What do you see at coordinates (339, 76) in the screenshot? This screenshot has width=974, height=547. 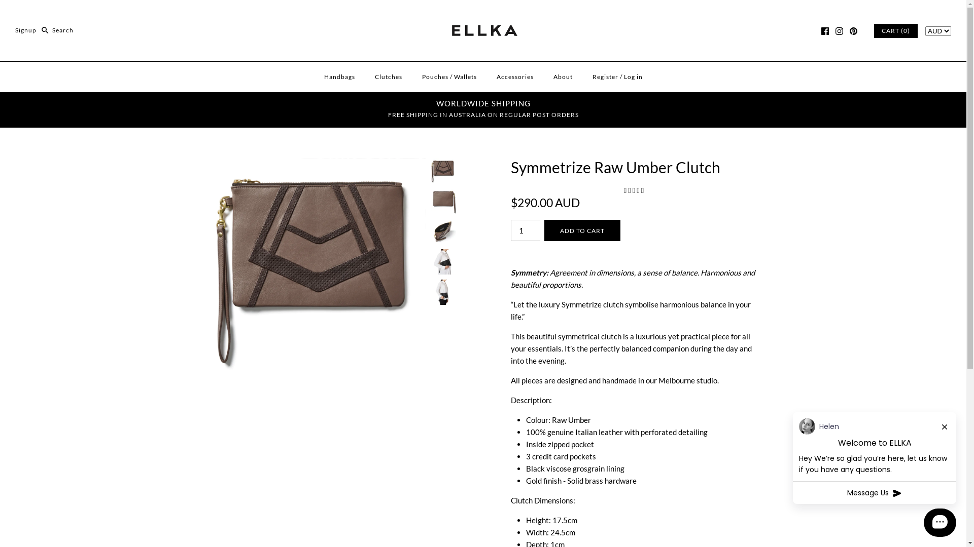 I see `Handbags` at bounding box center [339, 76].